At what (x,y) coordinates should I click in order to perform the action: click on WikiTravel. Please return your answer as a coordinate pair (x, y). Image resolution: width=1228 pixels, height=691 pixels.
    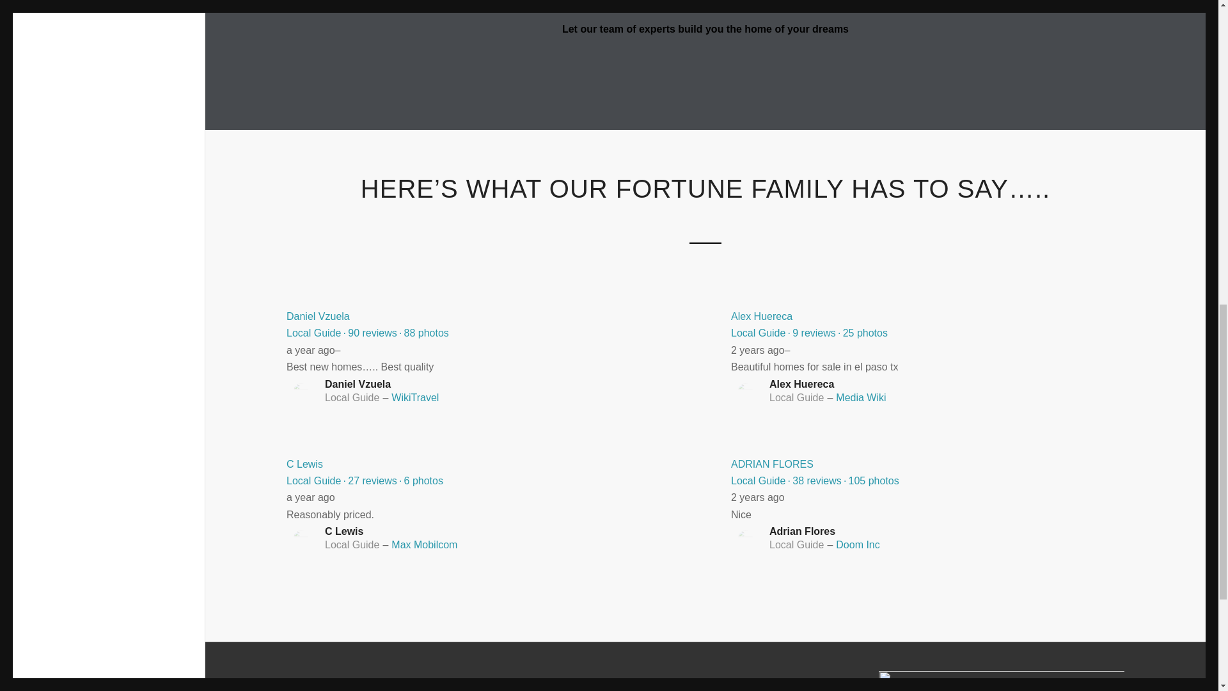
    Looking at the image, I should click on (414, 397).